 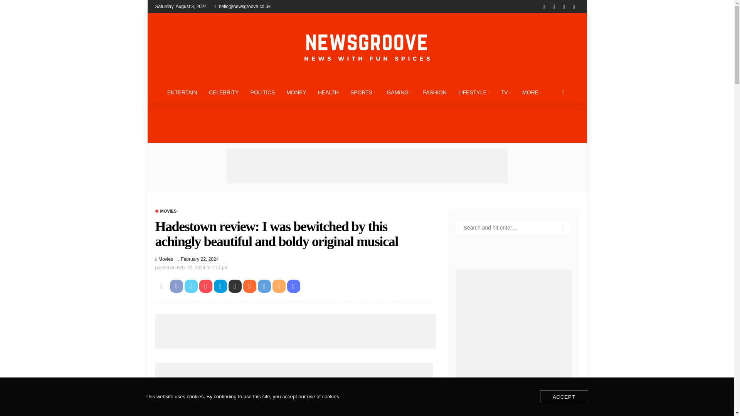 I want to click on Movies, so click(x=166, y=259).